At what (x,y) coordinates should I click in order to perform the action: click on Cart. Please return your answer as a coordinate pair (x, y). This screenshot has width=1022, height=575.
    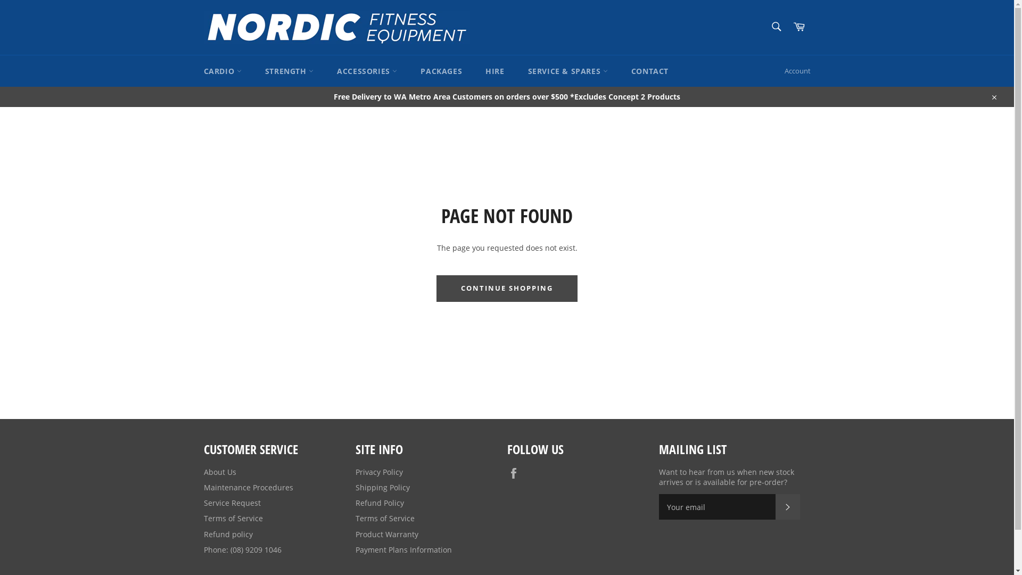
    Looking at the image, I should click on (799, 28).